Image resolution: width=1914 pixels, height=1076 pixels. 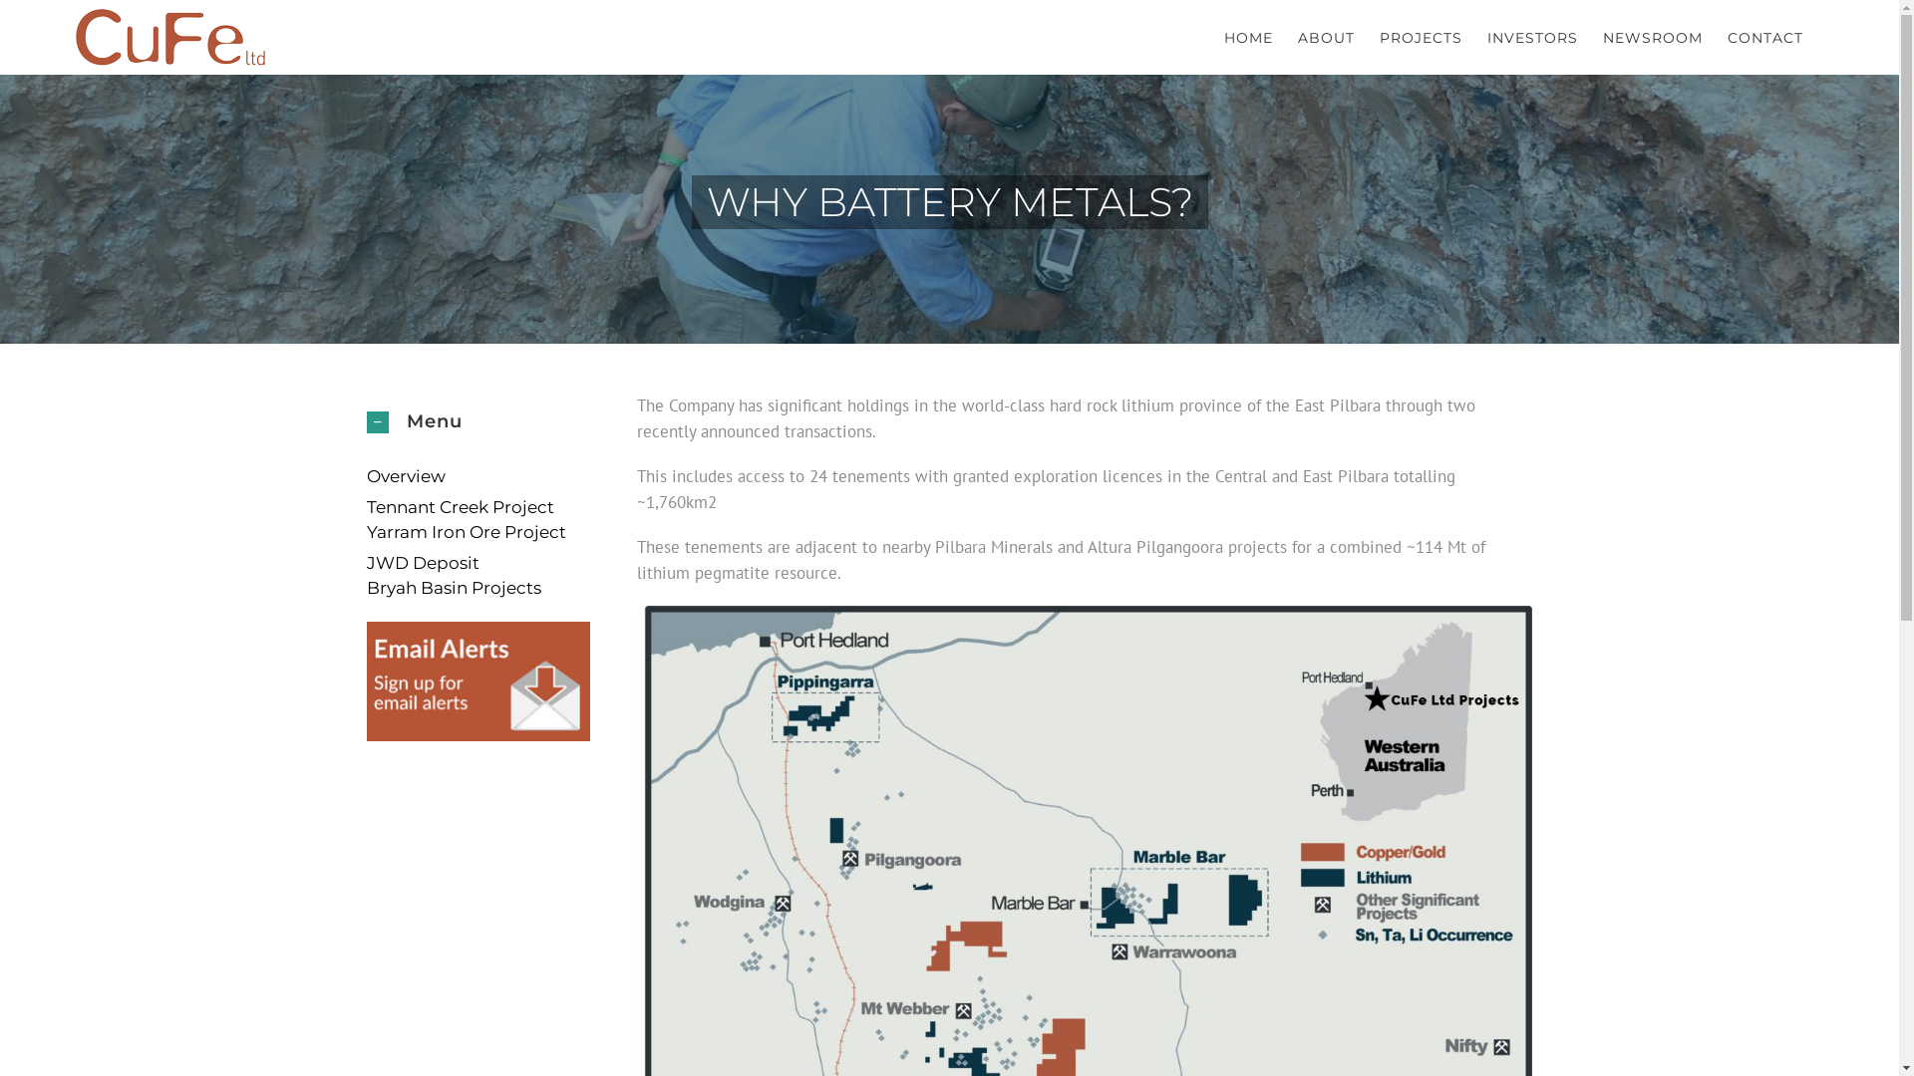 What do you see at coordinates (1326, 38) in the screenshot?
I see `ABOUT` at bounding box center [1326, 38].